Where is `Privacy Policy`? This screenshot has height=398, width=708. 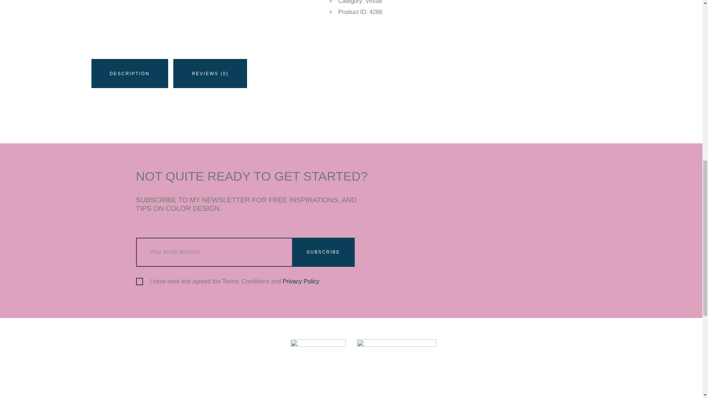 Privacy Policy is located at coordinates (301, 281).